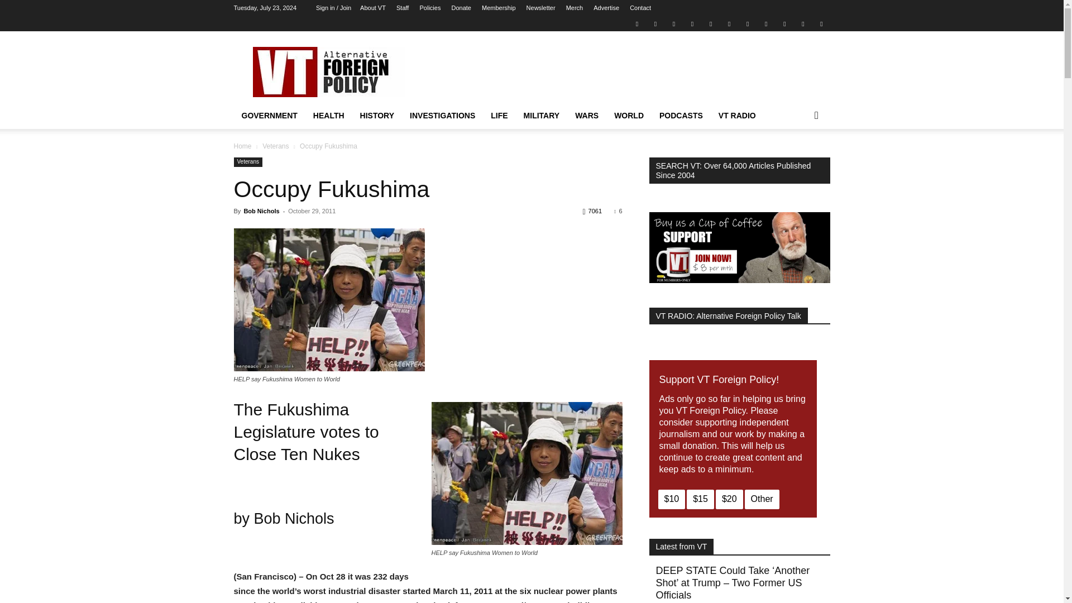  I want to click on Rumble, so click(710, 23).